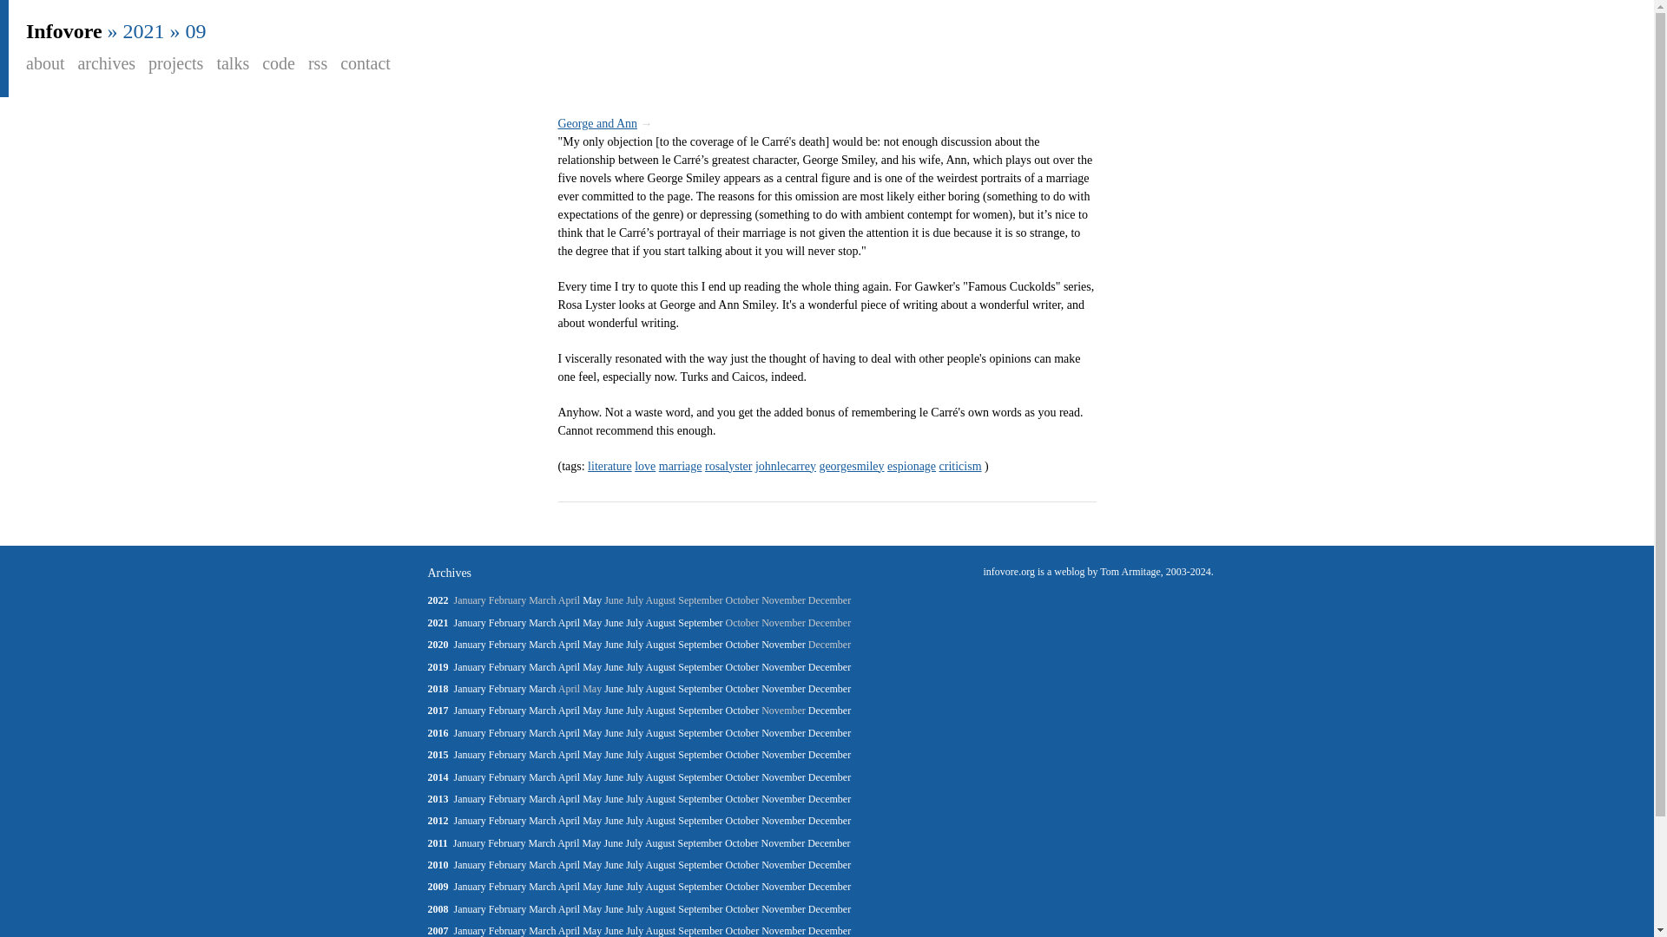  I want to click on February 2021, so click(507, 622).